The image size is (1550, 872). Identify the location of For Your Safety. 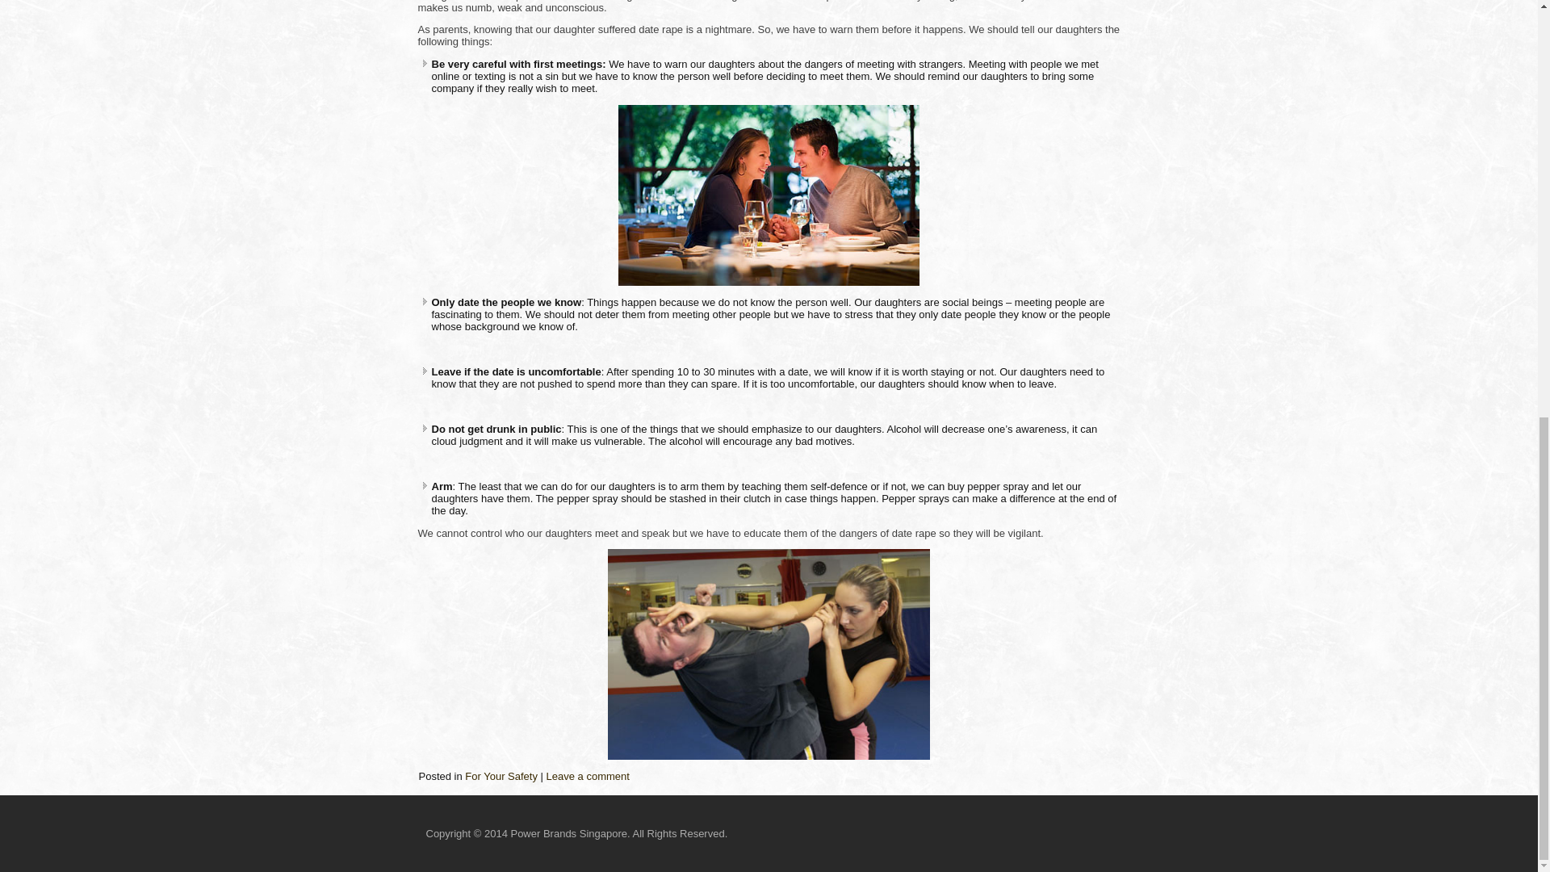
(501, 775).